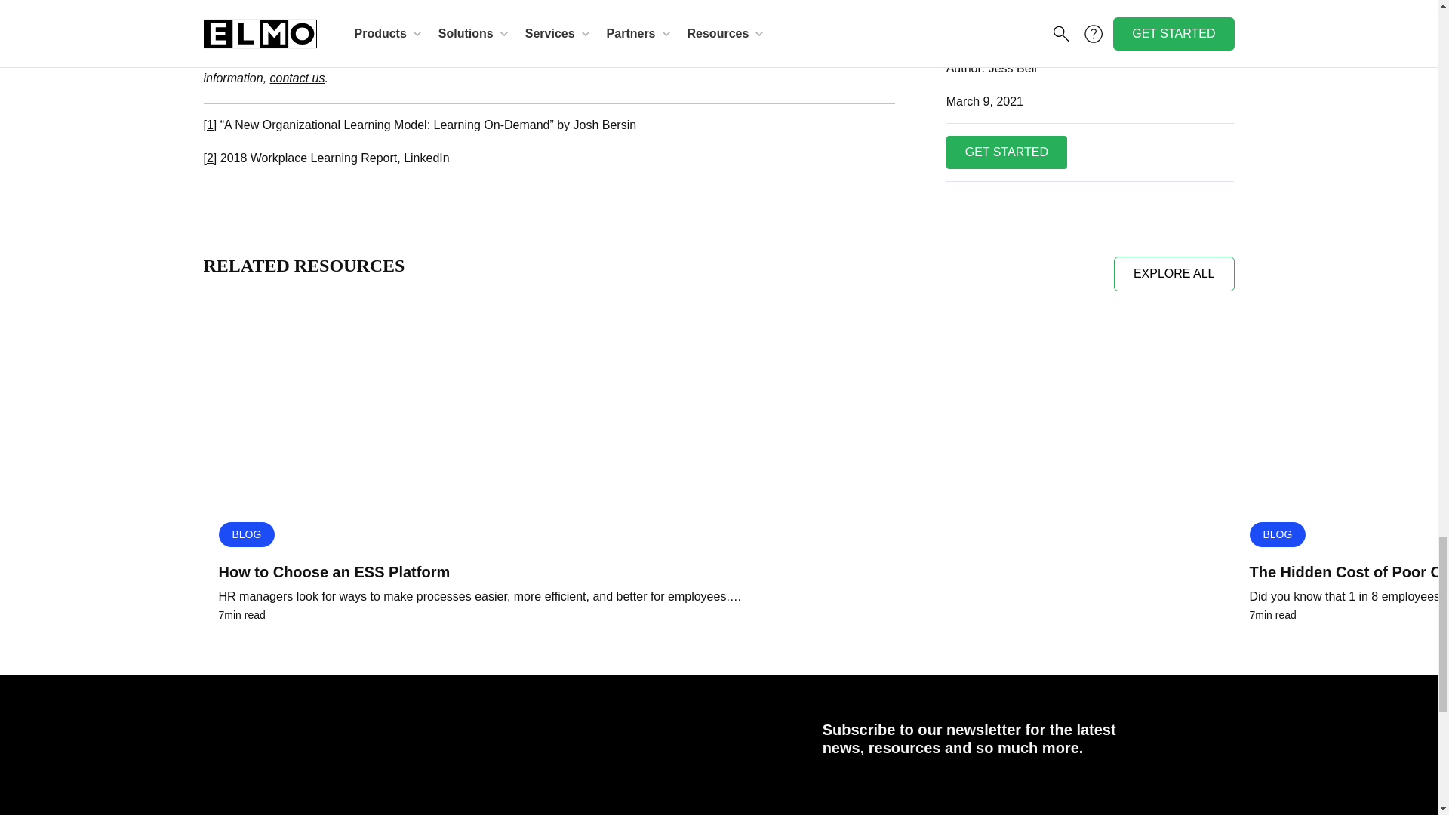 The width and height of the screenshot is (1449, 815). Describe the element at coordinates (718, 411) in the screenshot. I see `How to Choose an ESS Platform` at that location.